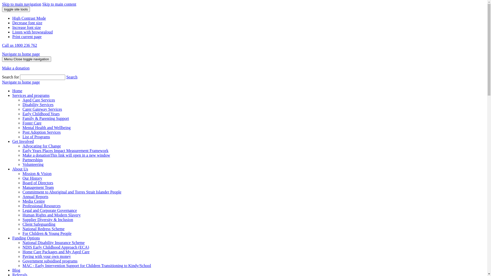  Describe the element at coordinates (42, 109) in the screenshot. I see `Carer Gateway Services` at that location.